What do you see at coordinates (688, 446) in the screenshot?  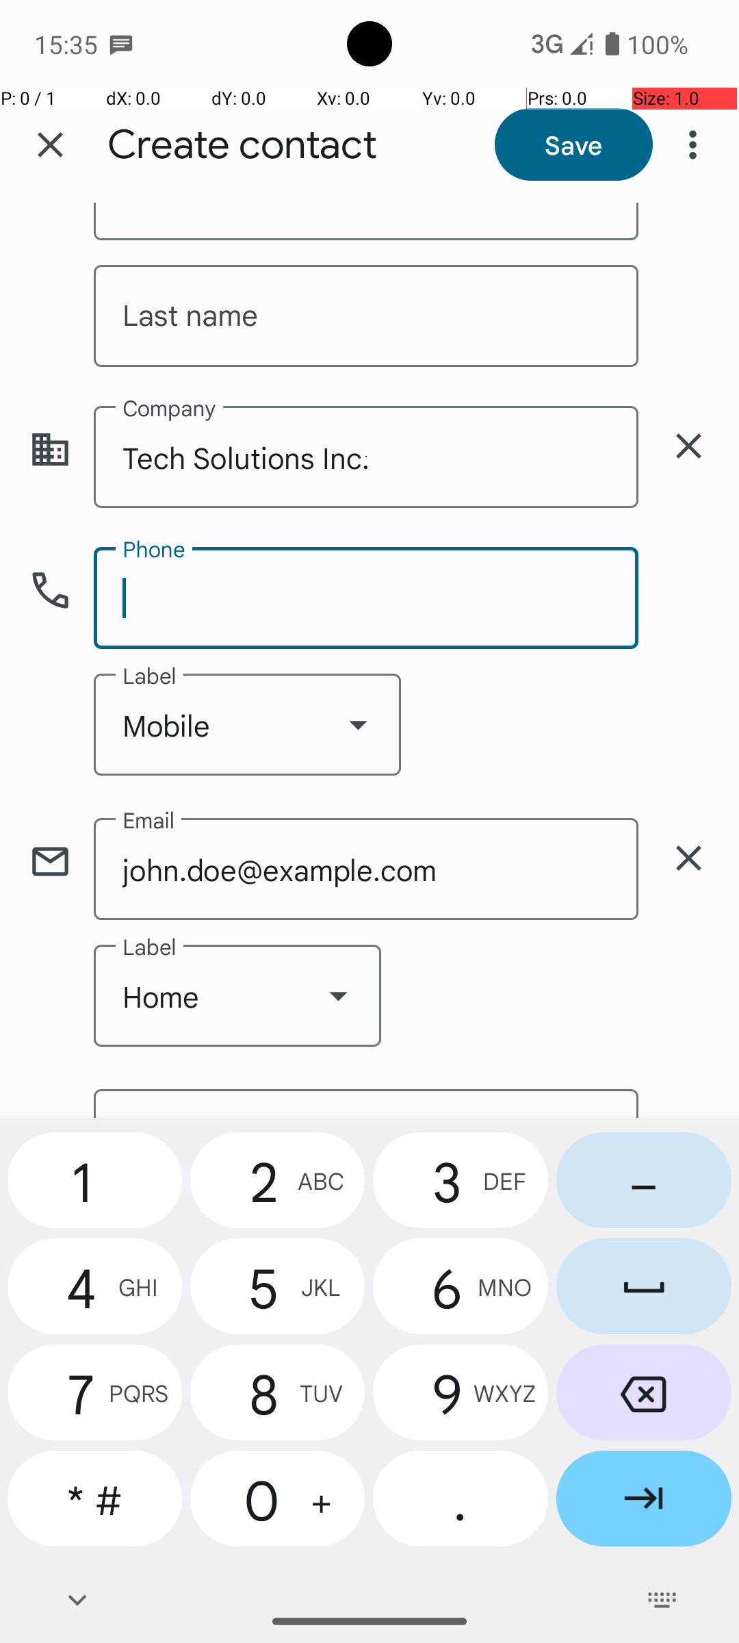 I see `Delete Organization` at bounding box center [688, 446].